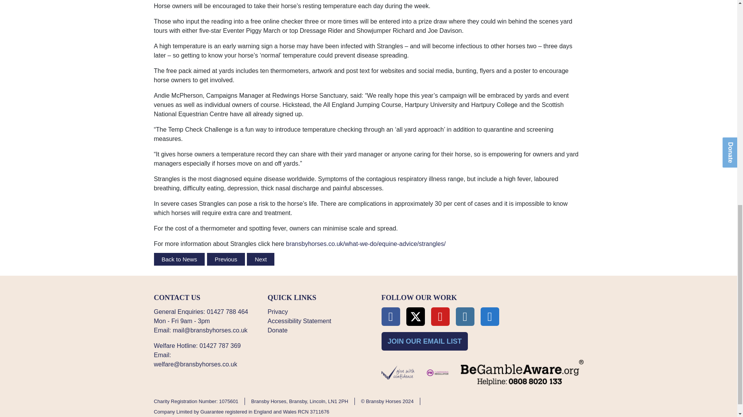 Image resolution: width=743 pixels, height=417 pixels. What do you see at coordinates (465, 316) in the screenshot?
I see `Instagram` at bounding box center [465, 316].